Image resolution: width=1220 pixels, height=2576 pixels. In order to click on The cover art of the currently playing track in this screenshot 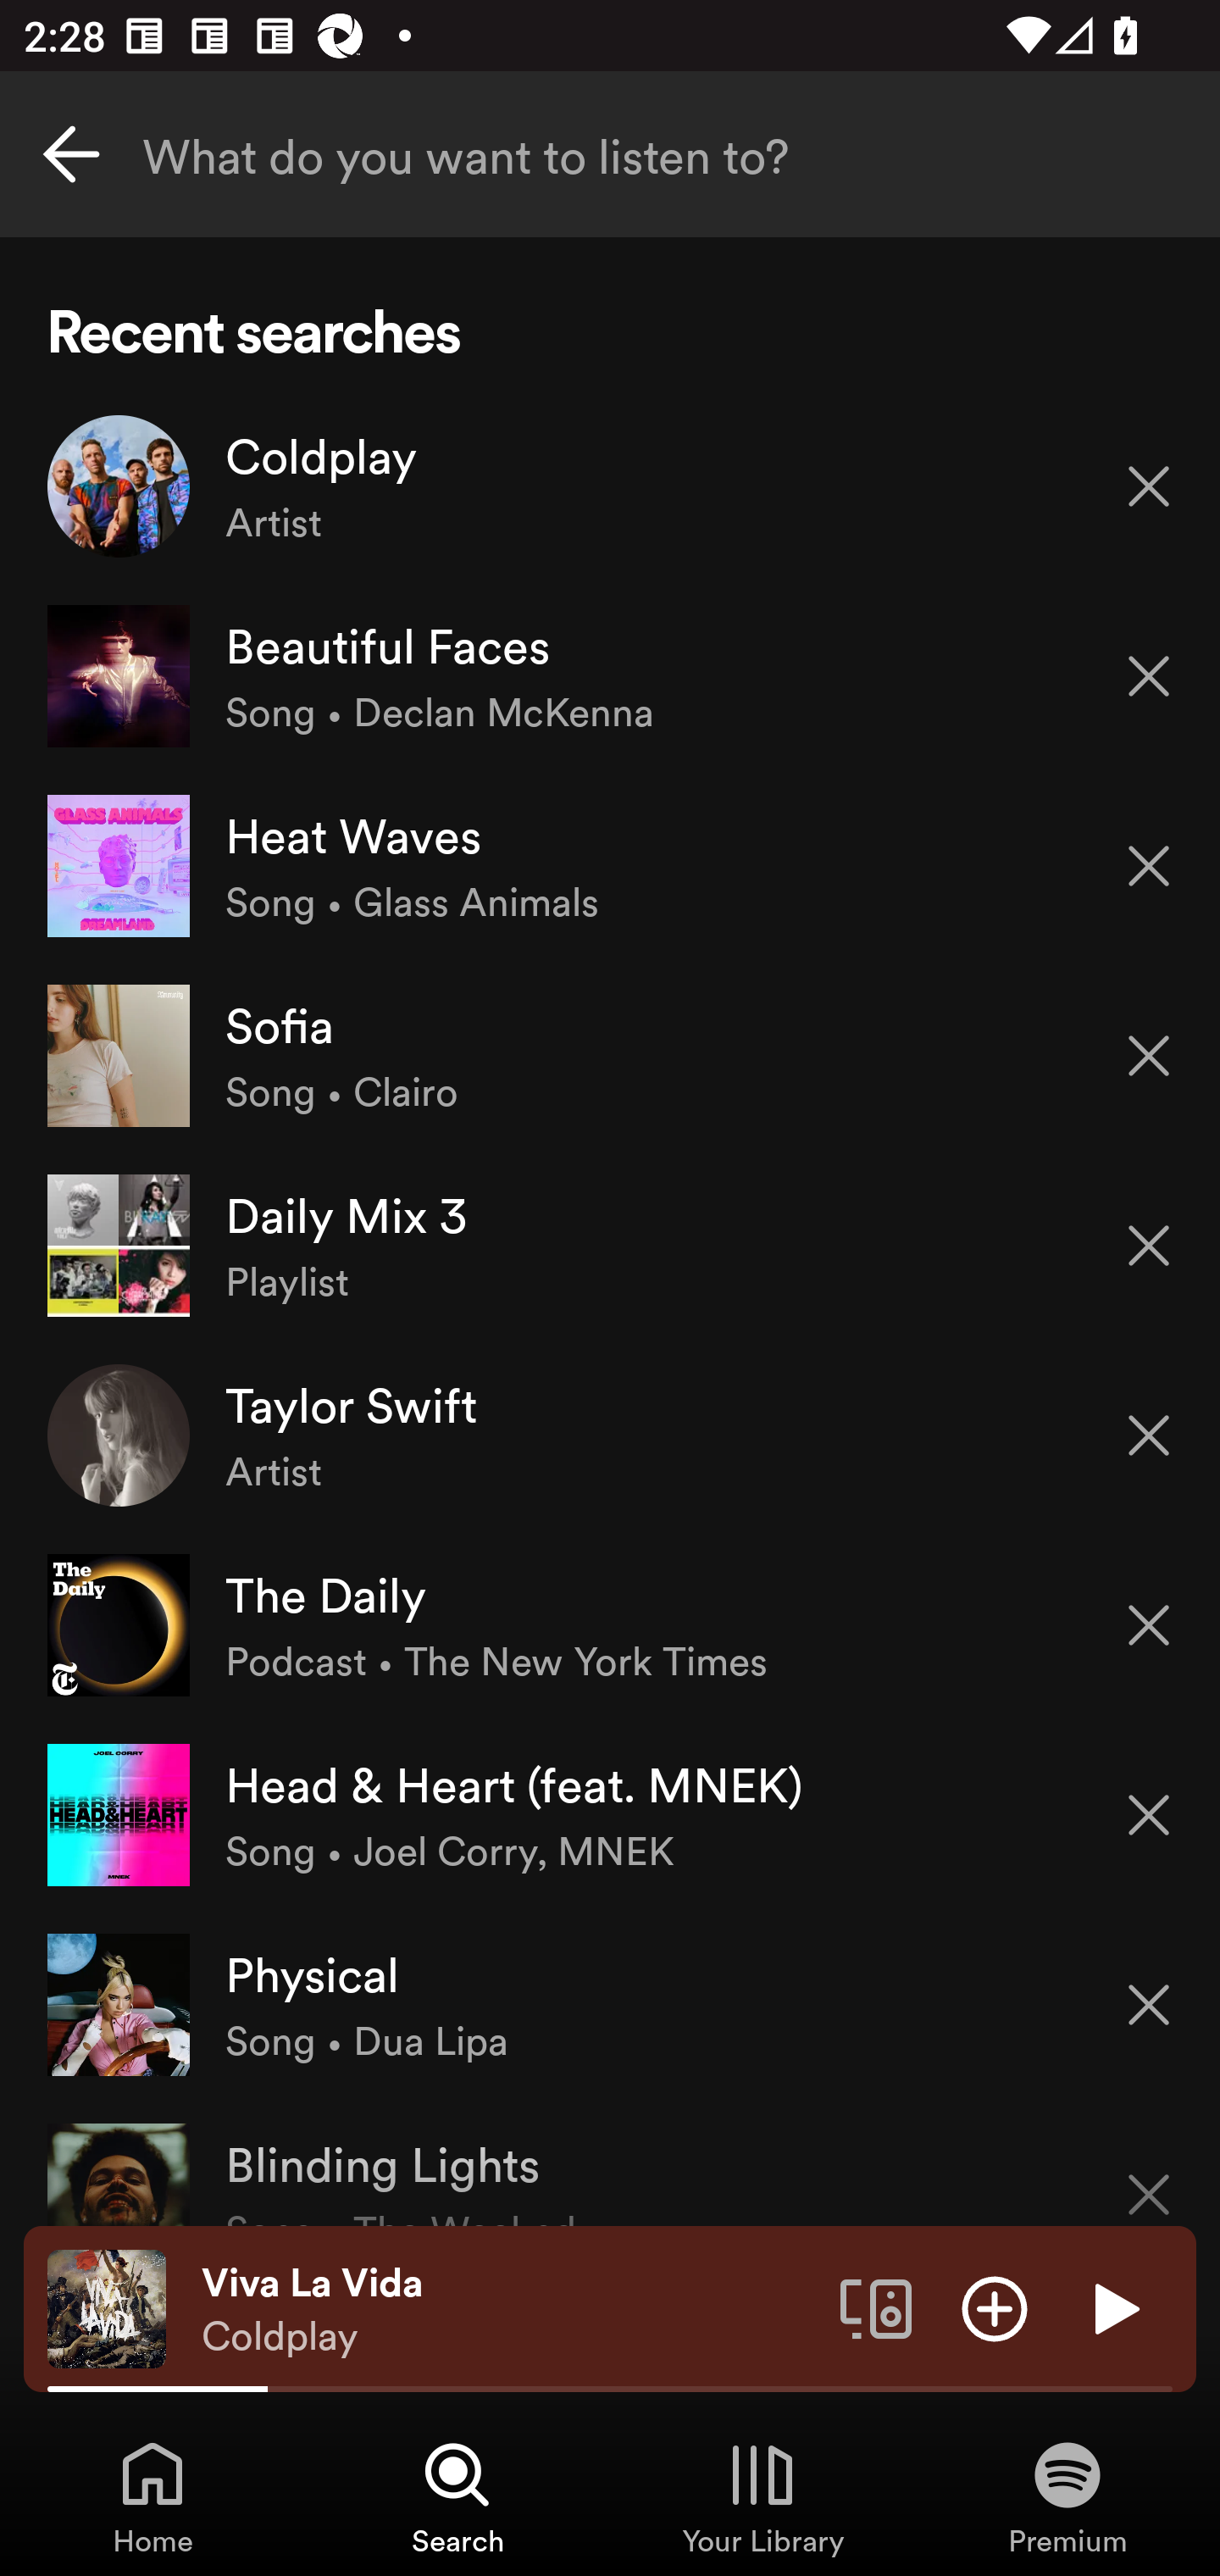, I will do `click(107, 2307)`.